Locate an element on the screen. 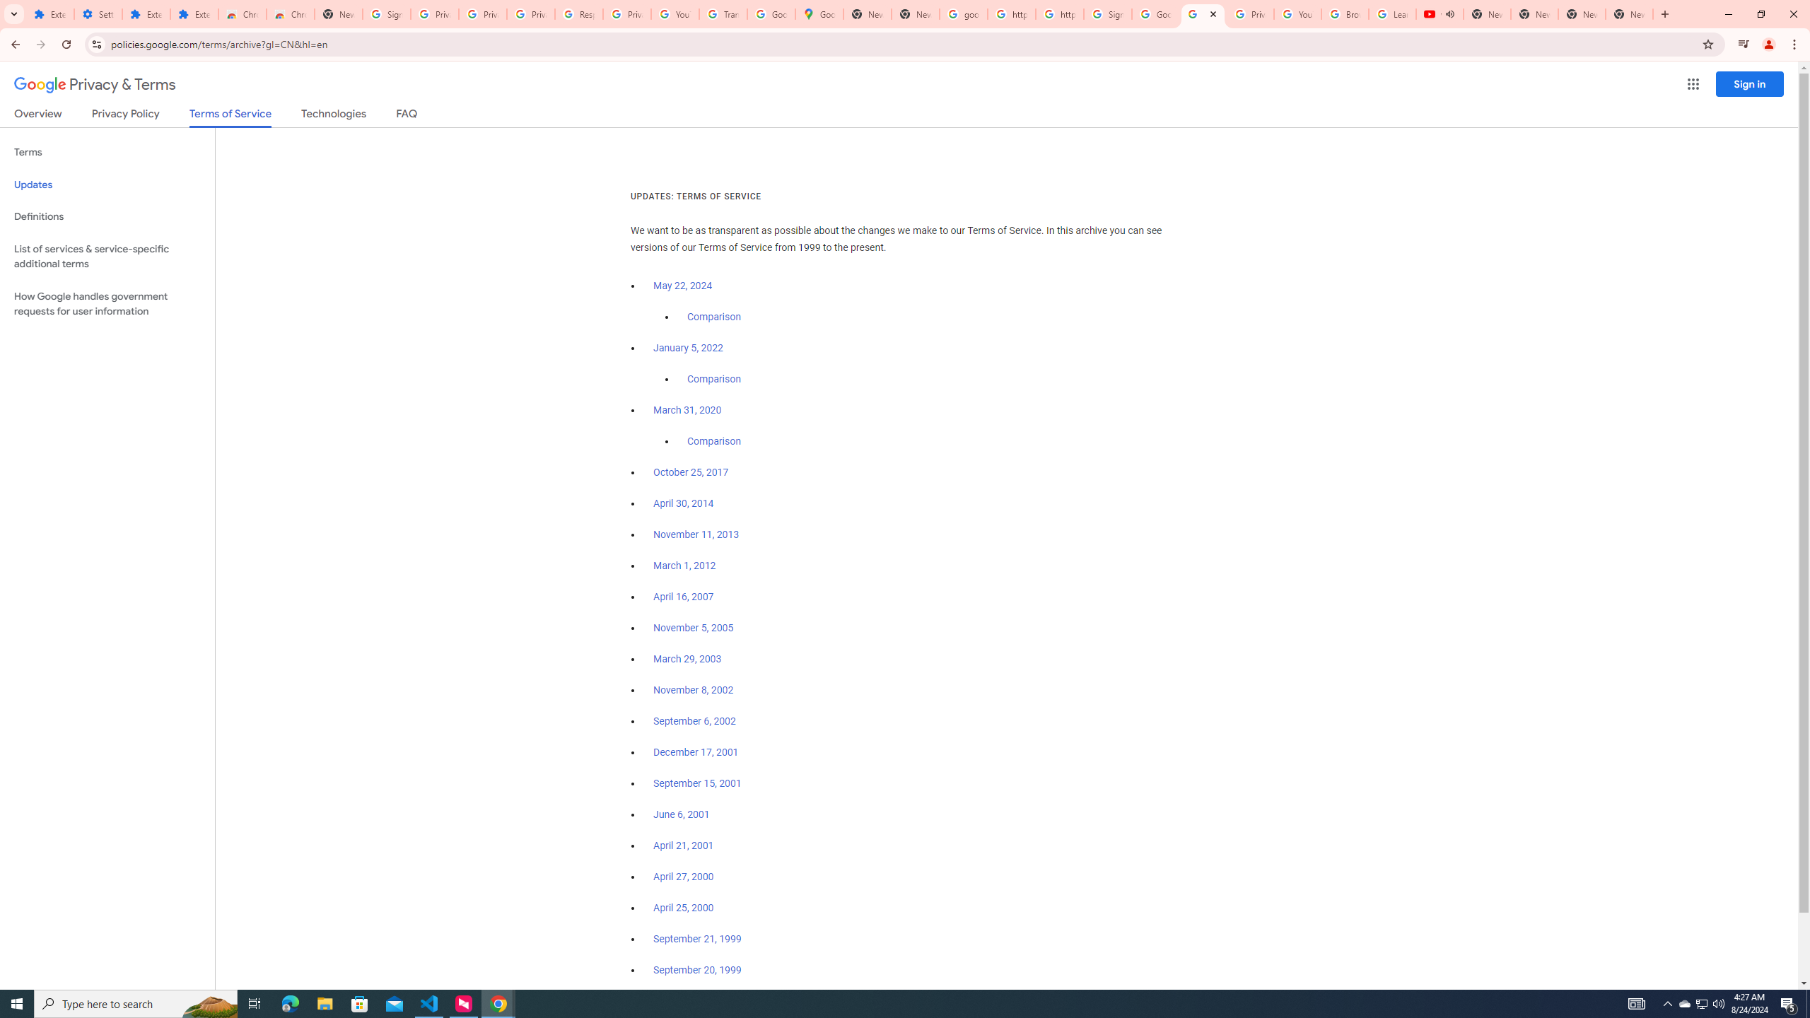 The height and width of the screenshot is (1018, 1810). https://scholar.google.com/ is located at coordinates (1059, 14).